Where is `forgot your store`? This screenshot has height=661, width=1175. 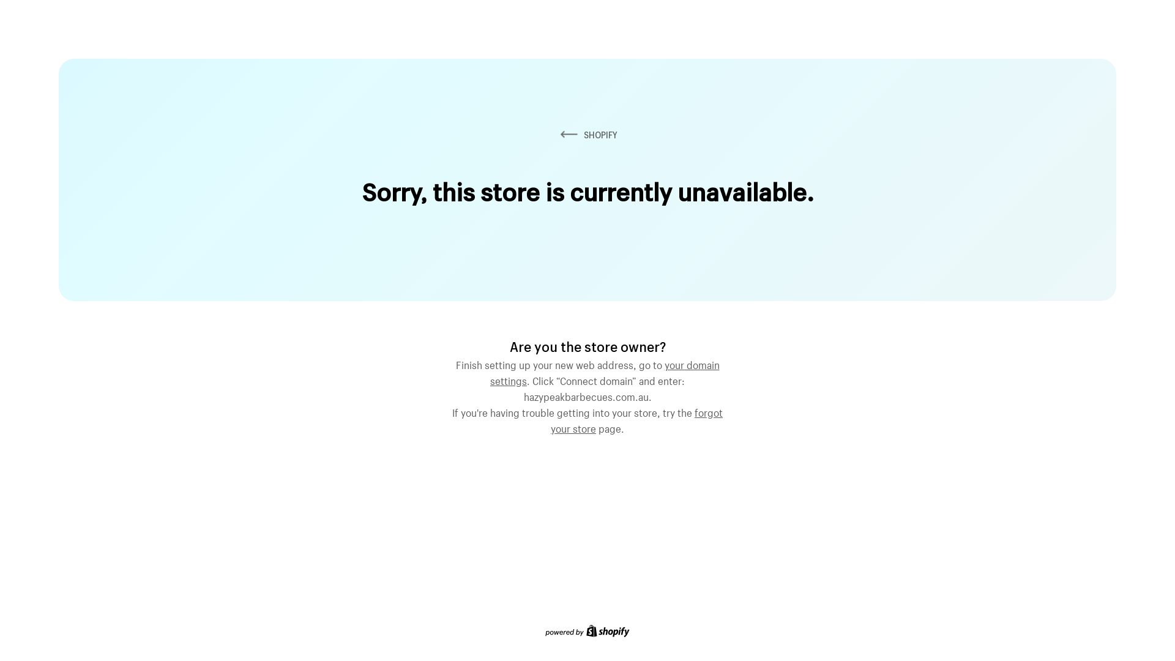 forgot your store is located at coordinates (636, 419).